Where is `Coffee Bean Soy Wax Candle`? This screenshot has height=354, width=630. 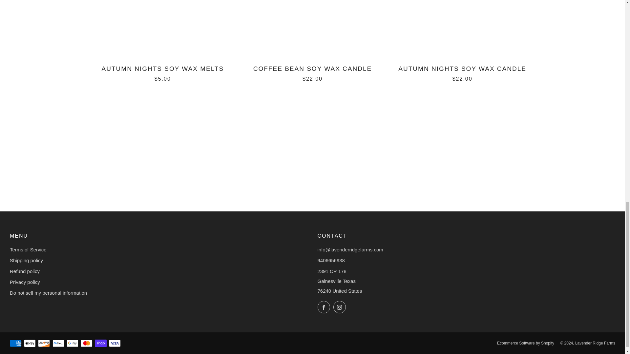
Coffee Bean Soy Wax Candle is located at coordinates (312, 72).